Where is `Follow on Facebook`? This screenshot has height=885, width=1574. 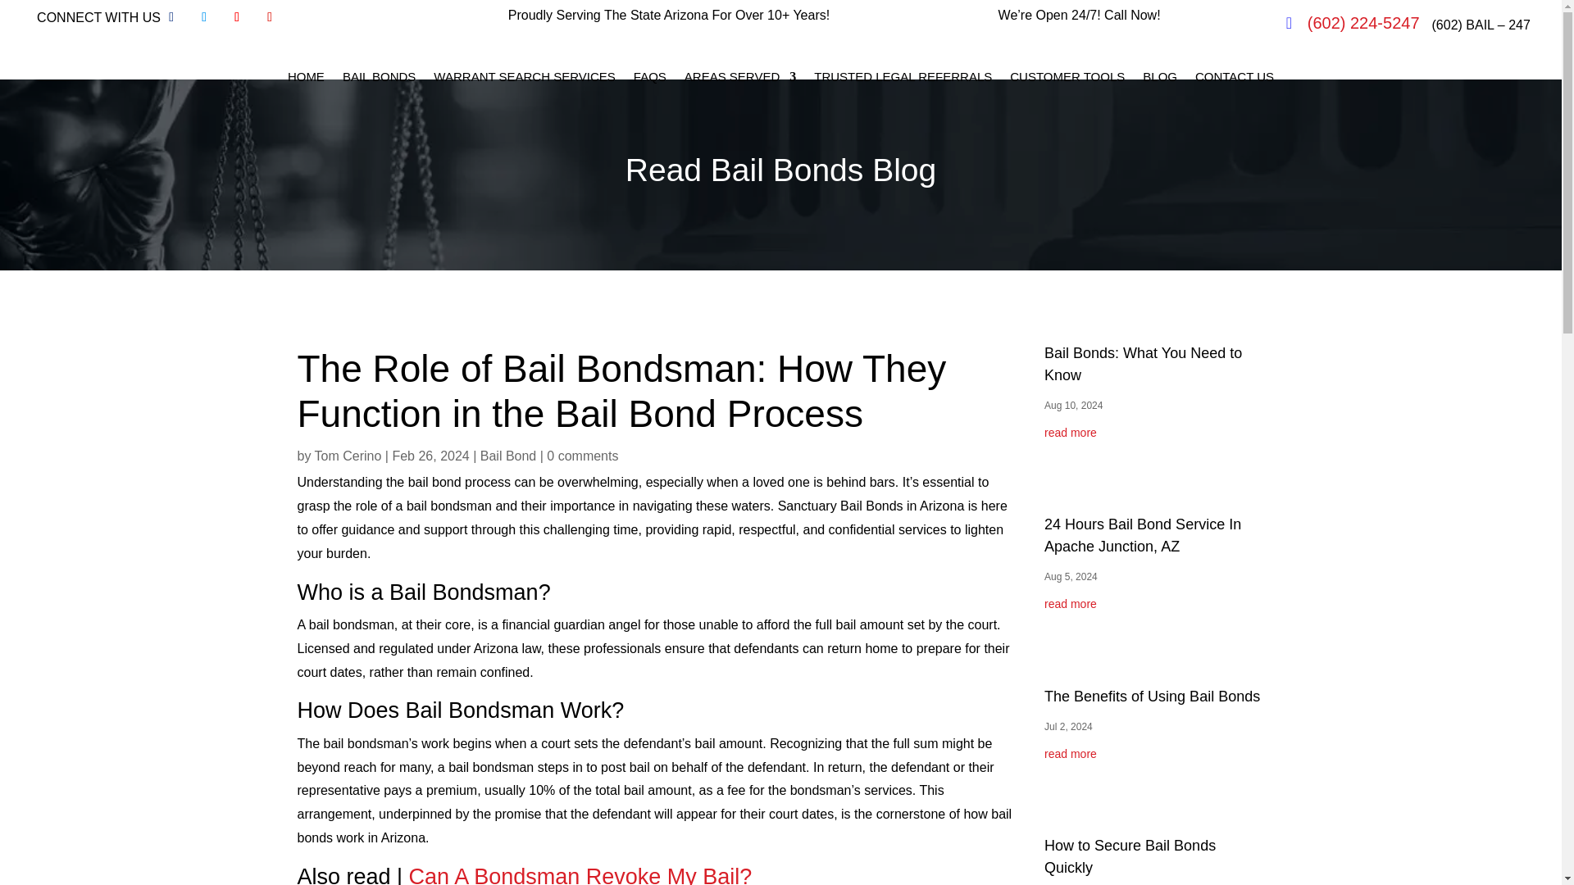 Follow on Facebook is located at coordinates (171, 16).